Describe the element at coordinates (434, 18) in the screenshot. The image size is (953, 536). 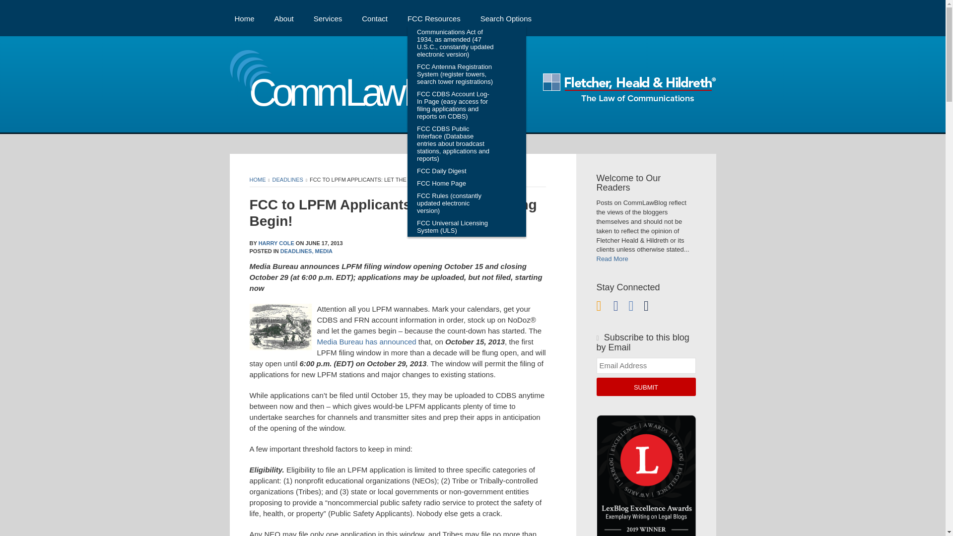
I see `FCC Resources` at that location.